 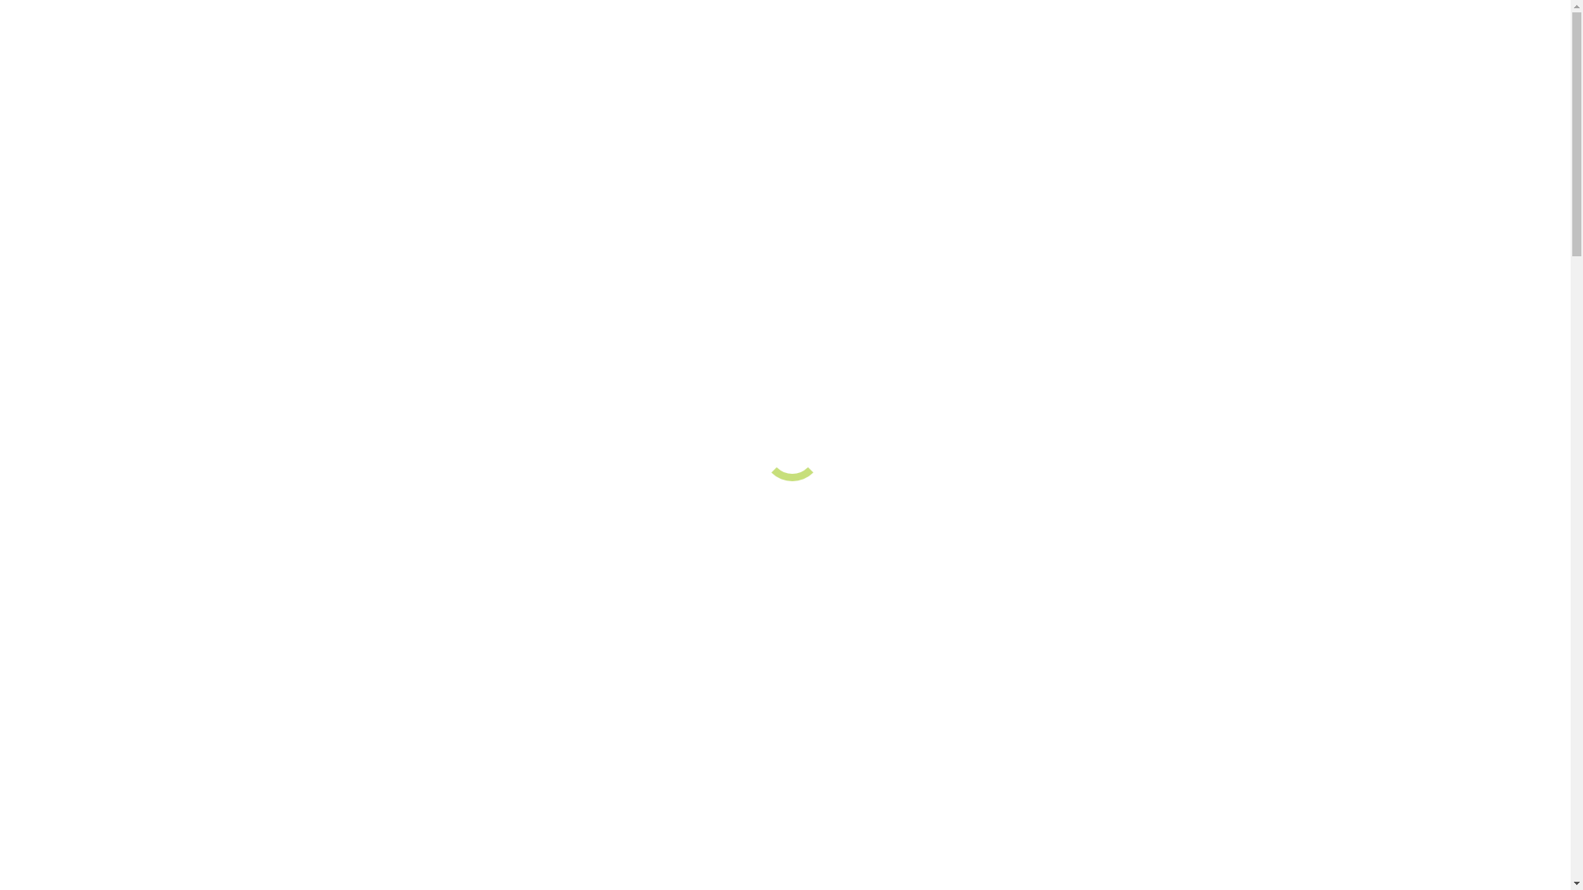 What do you see at coordinates (70, 305) in the screenshot?
I see `CONTACT` at bounding box center [70, 305].